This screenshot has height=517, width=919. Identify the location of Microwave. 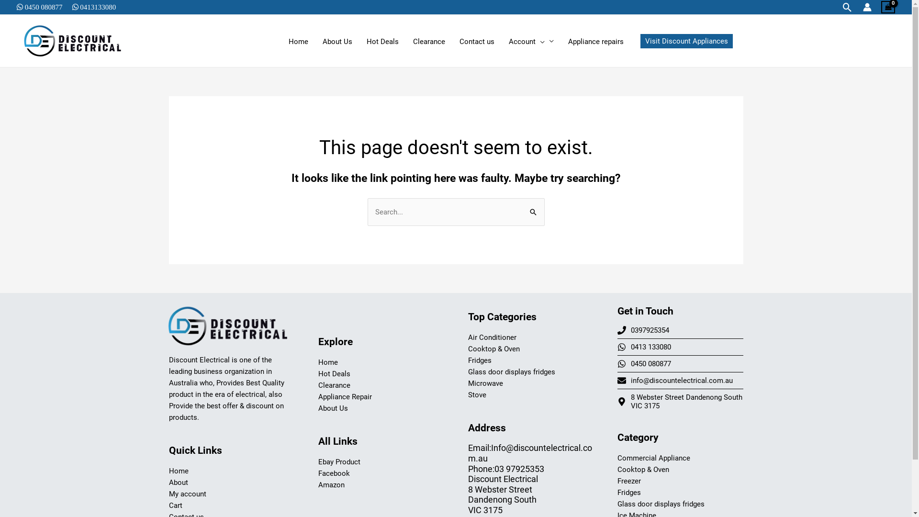
(485, 383).